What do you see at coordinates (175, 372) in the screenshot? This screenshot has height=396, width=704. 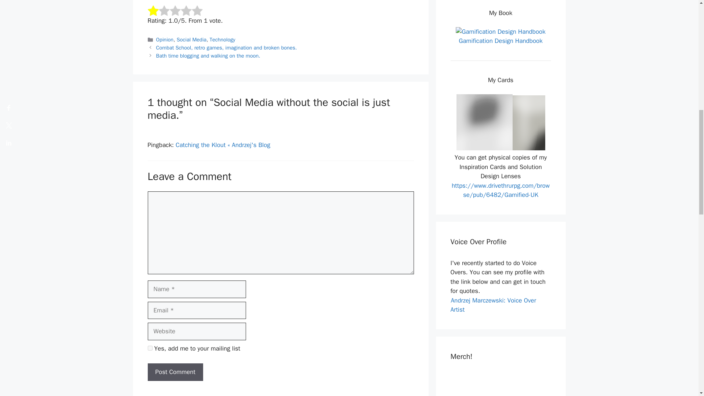 I see `Post Comment` at bounding box center [175, 372].